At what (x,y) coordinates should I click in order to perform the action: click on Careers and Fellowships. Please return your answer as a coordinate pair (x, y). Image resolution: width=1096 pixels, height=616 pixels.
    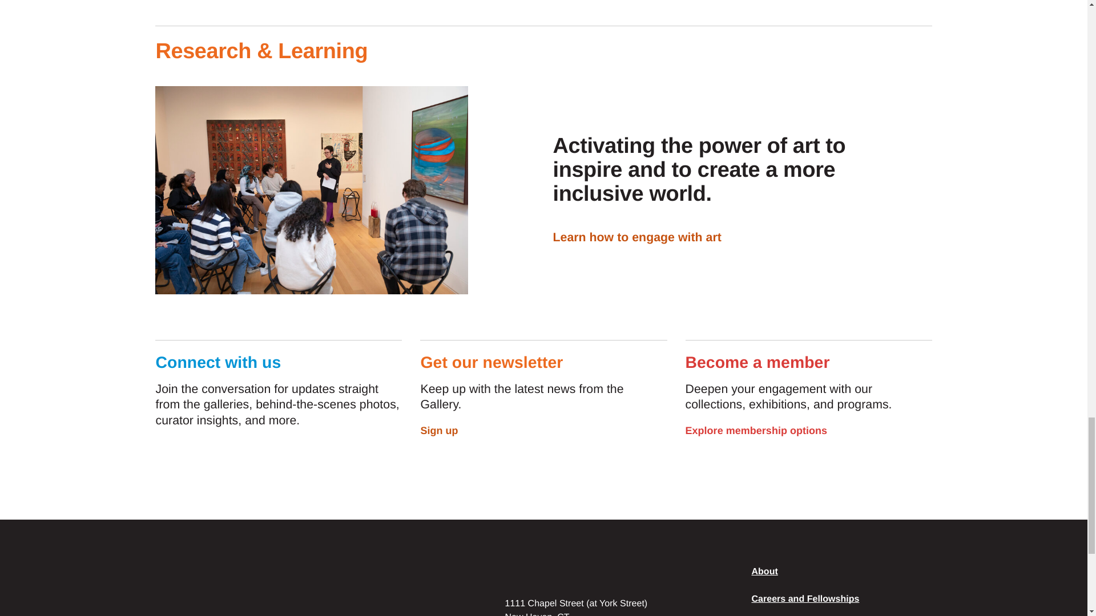
    Looking at the image, I should click on (805, 599).